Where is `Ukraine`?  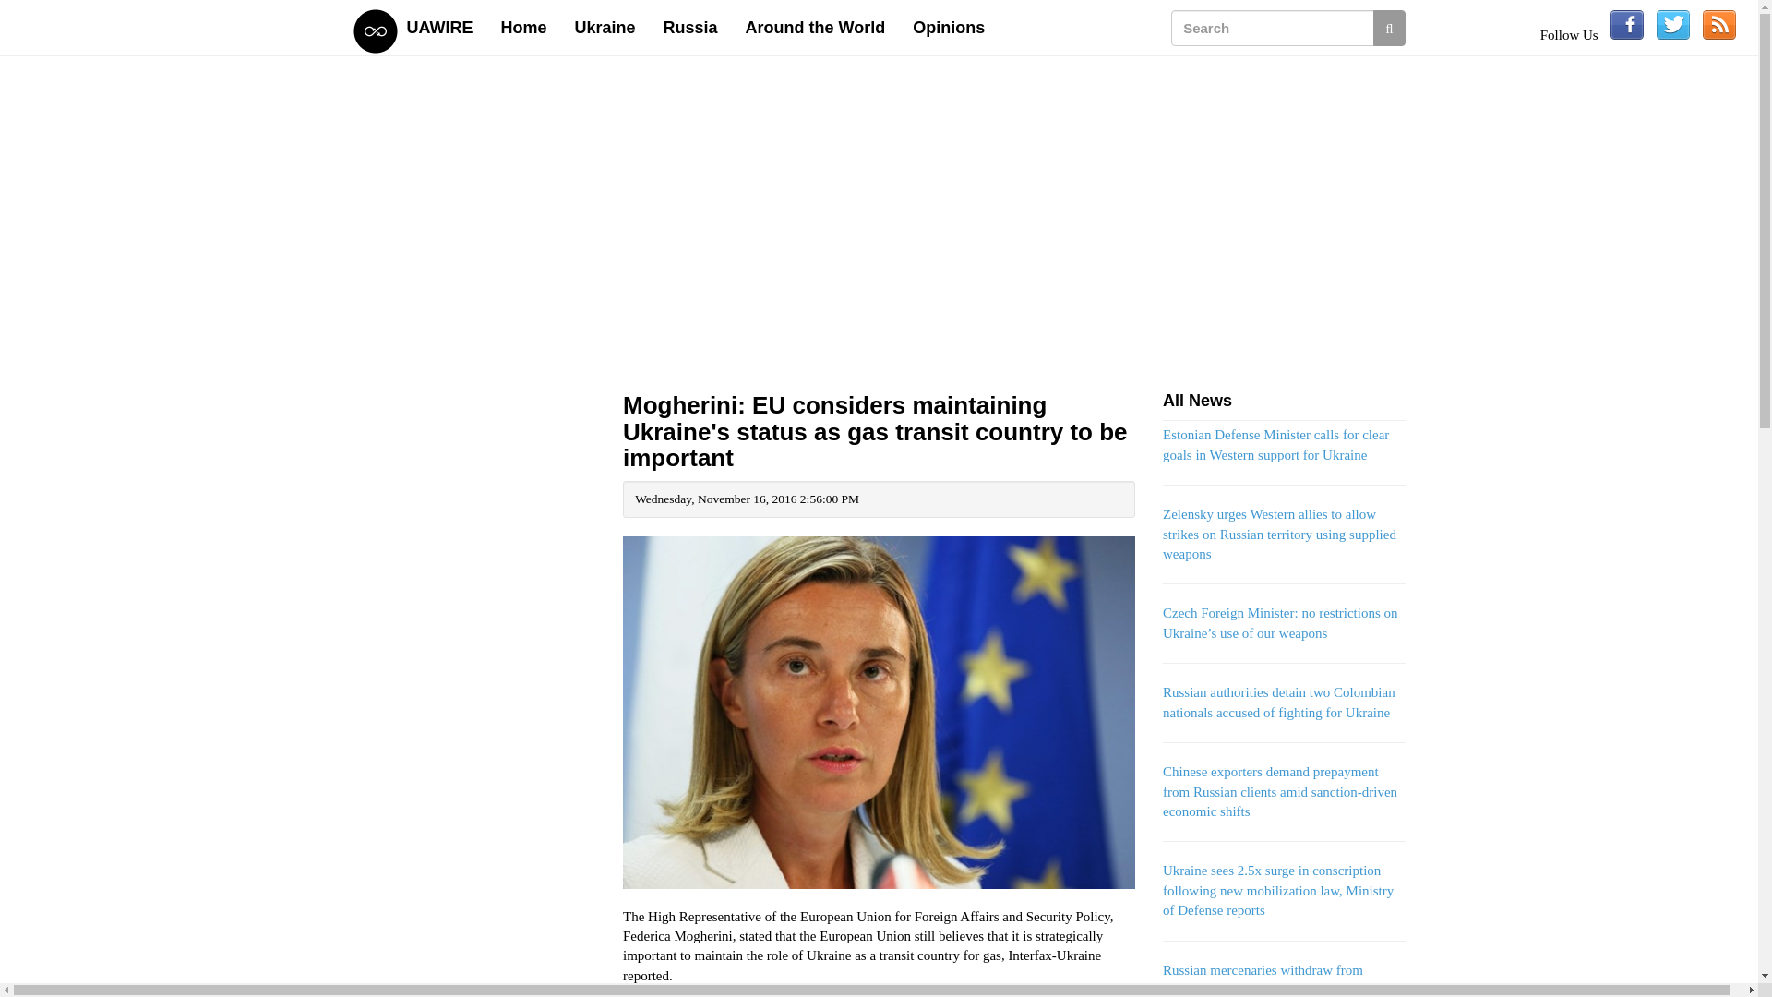
Ukraine is located at coordinates (605, 28).